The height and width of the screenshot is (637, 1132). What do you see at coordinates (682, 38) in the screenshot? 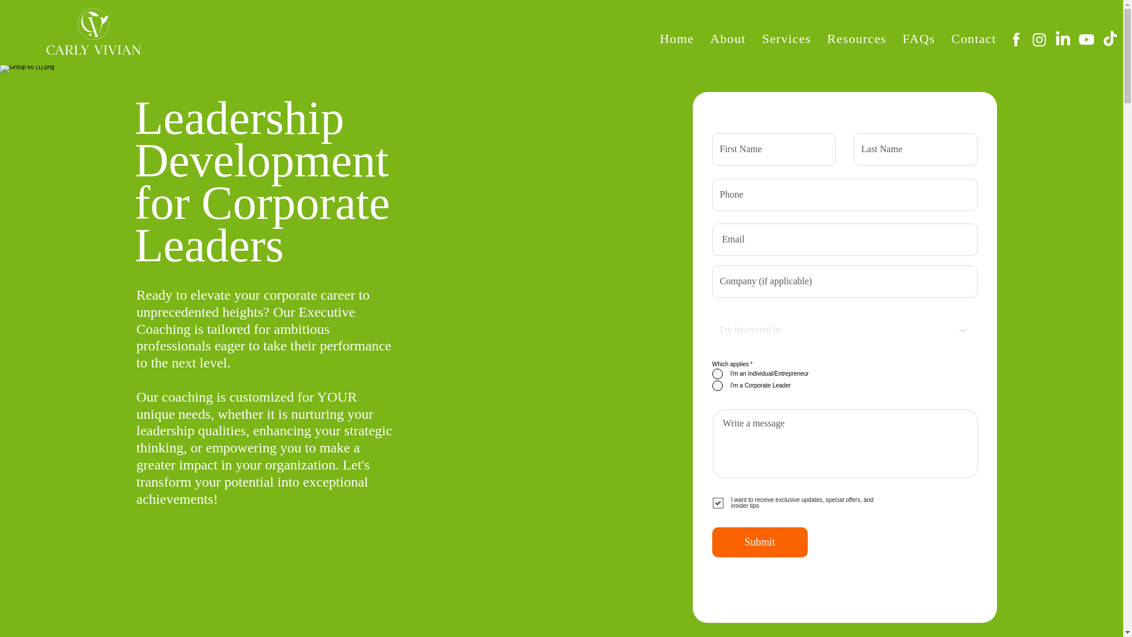
I see `Home` at bounding box center [682, 38].